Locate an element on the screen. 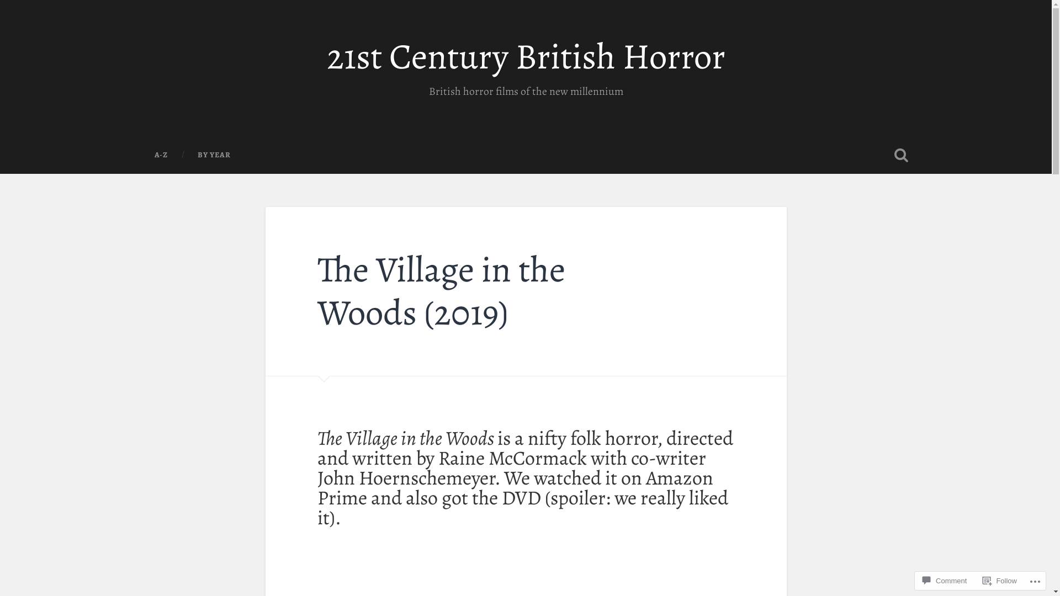  The Village in the Woods (2019) is located at coordinates (442, 291).